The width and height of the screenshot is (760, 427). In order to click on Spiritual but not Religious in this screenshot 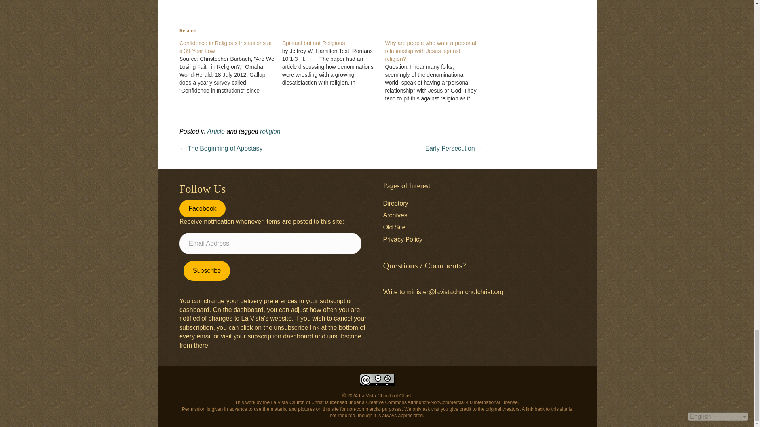, I will do `click(313, 43)`.